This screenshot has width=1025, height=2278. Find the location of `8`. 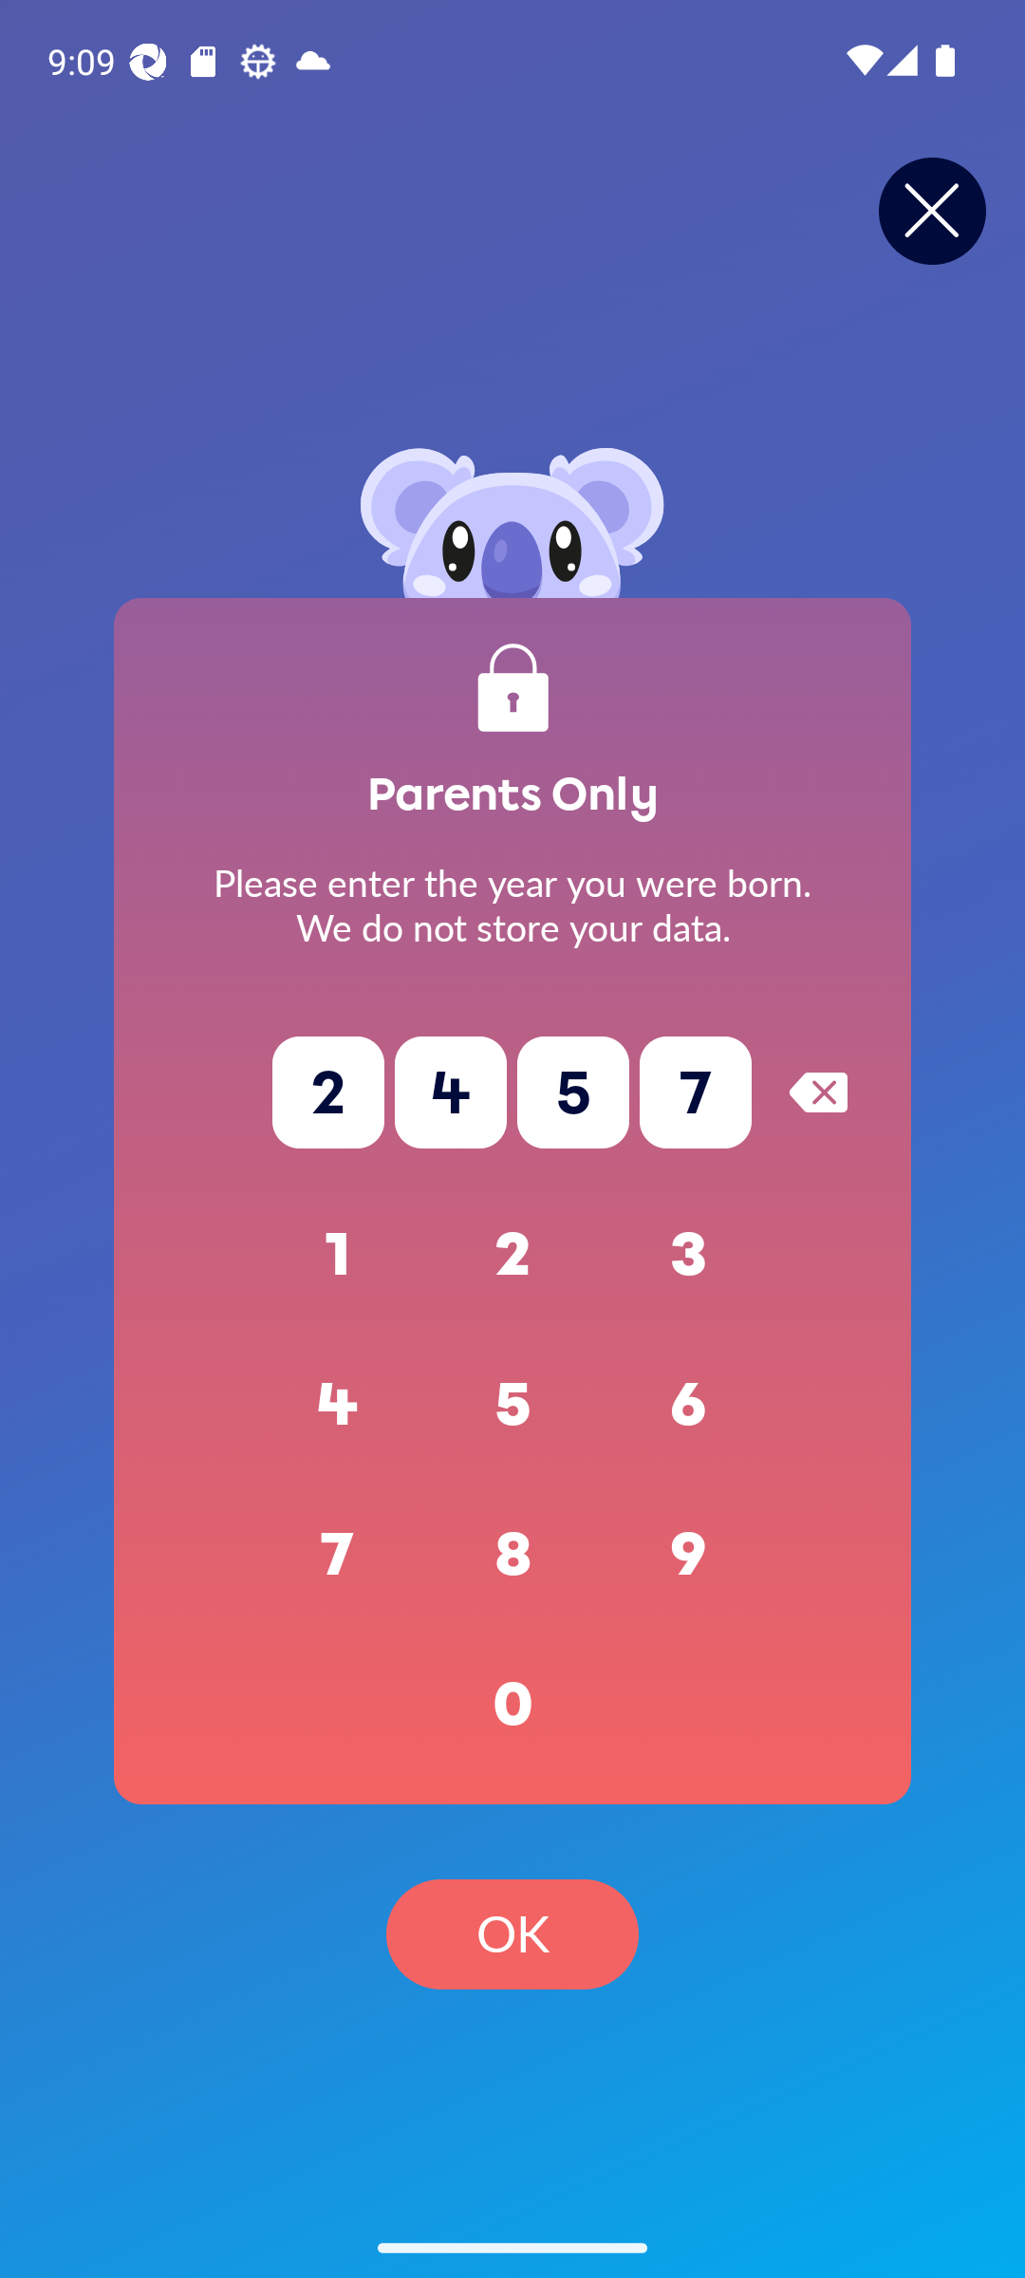

8 is located at coordinates (512, 1555).